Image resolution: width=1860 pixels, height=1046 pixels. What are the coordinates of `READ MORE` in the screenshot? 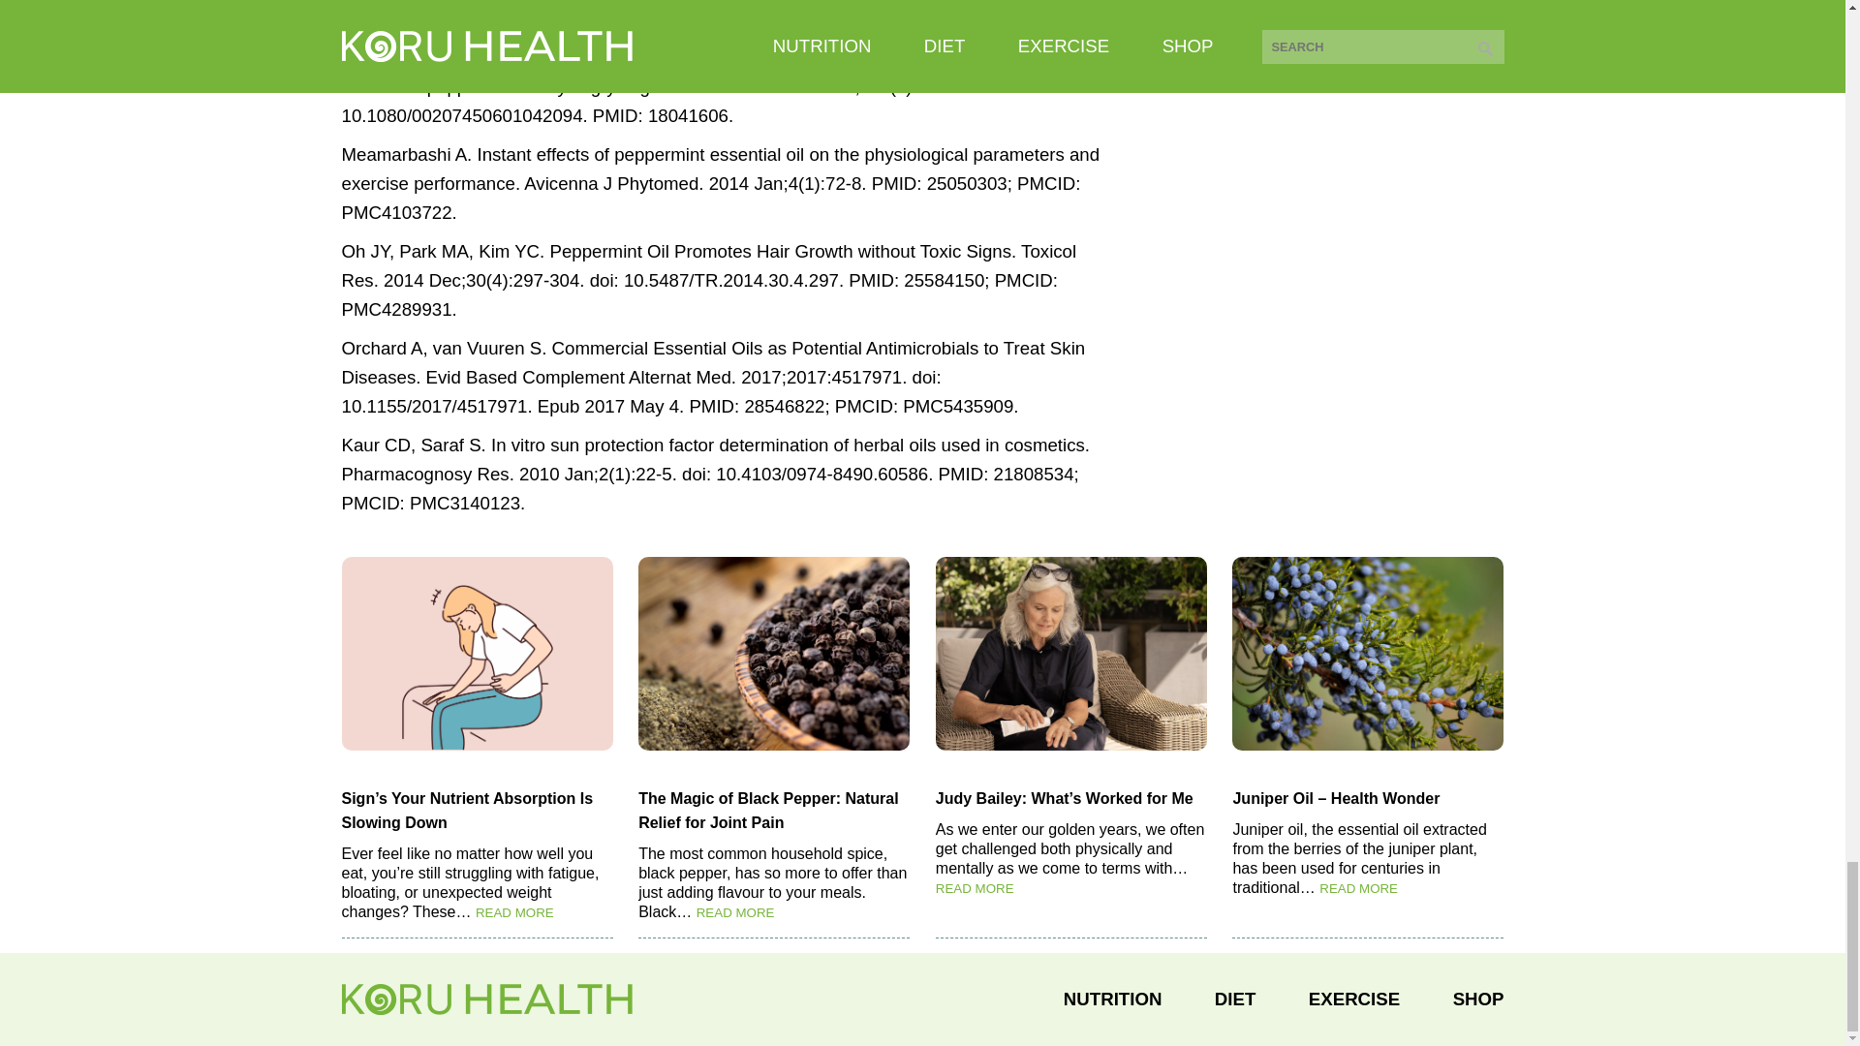 It's located at (975, 887).